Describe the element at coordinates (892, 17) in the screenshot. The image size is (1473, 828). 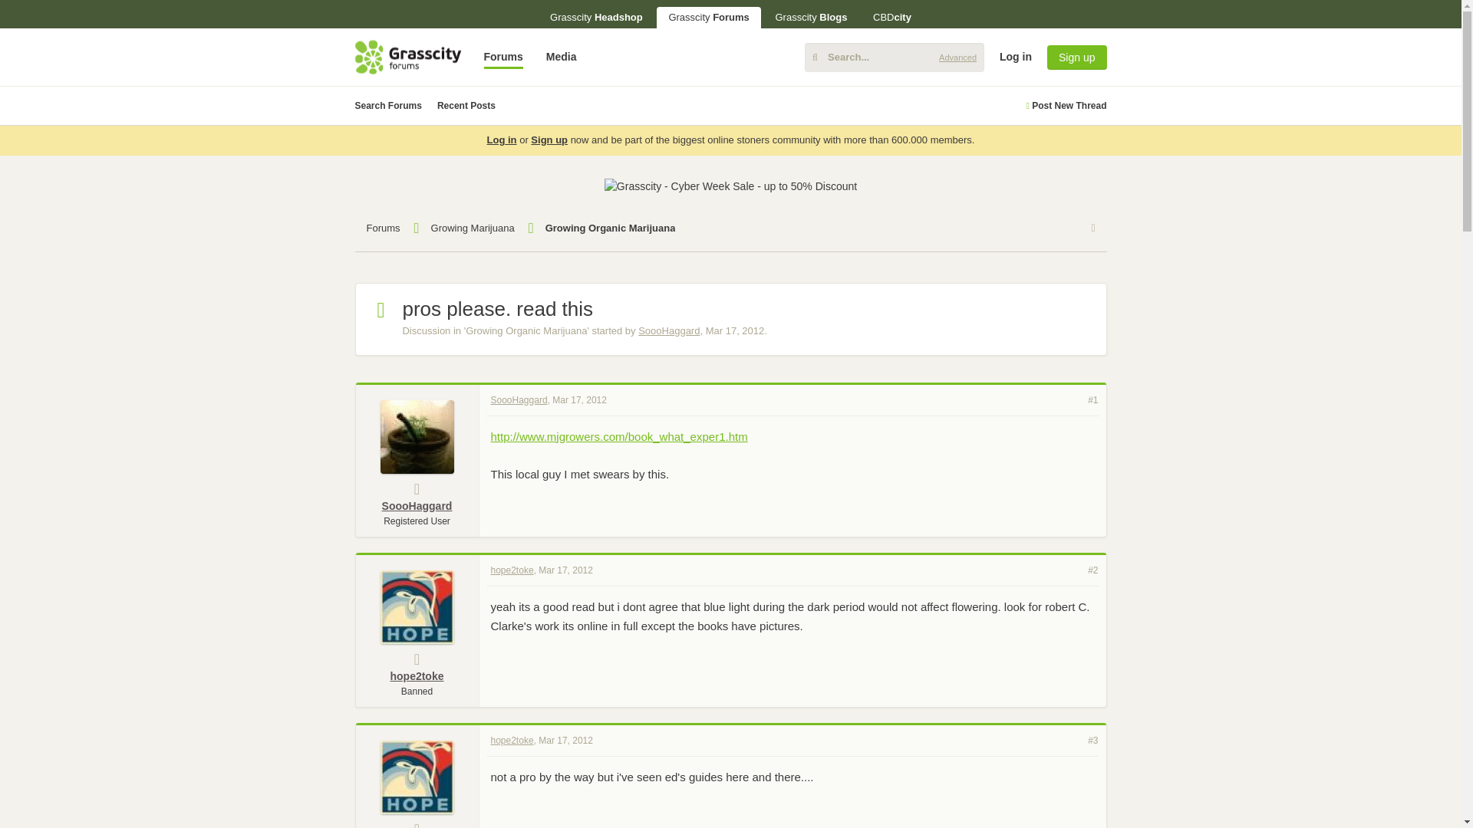
I see `CBDcity` at that location.